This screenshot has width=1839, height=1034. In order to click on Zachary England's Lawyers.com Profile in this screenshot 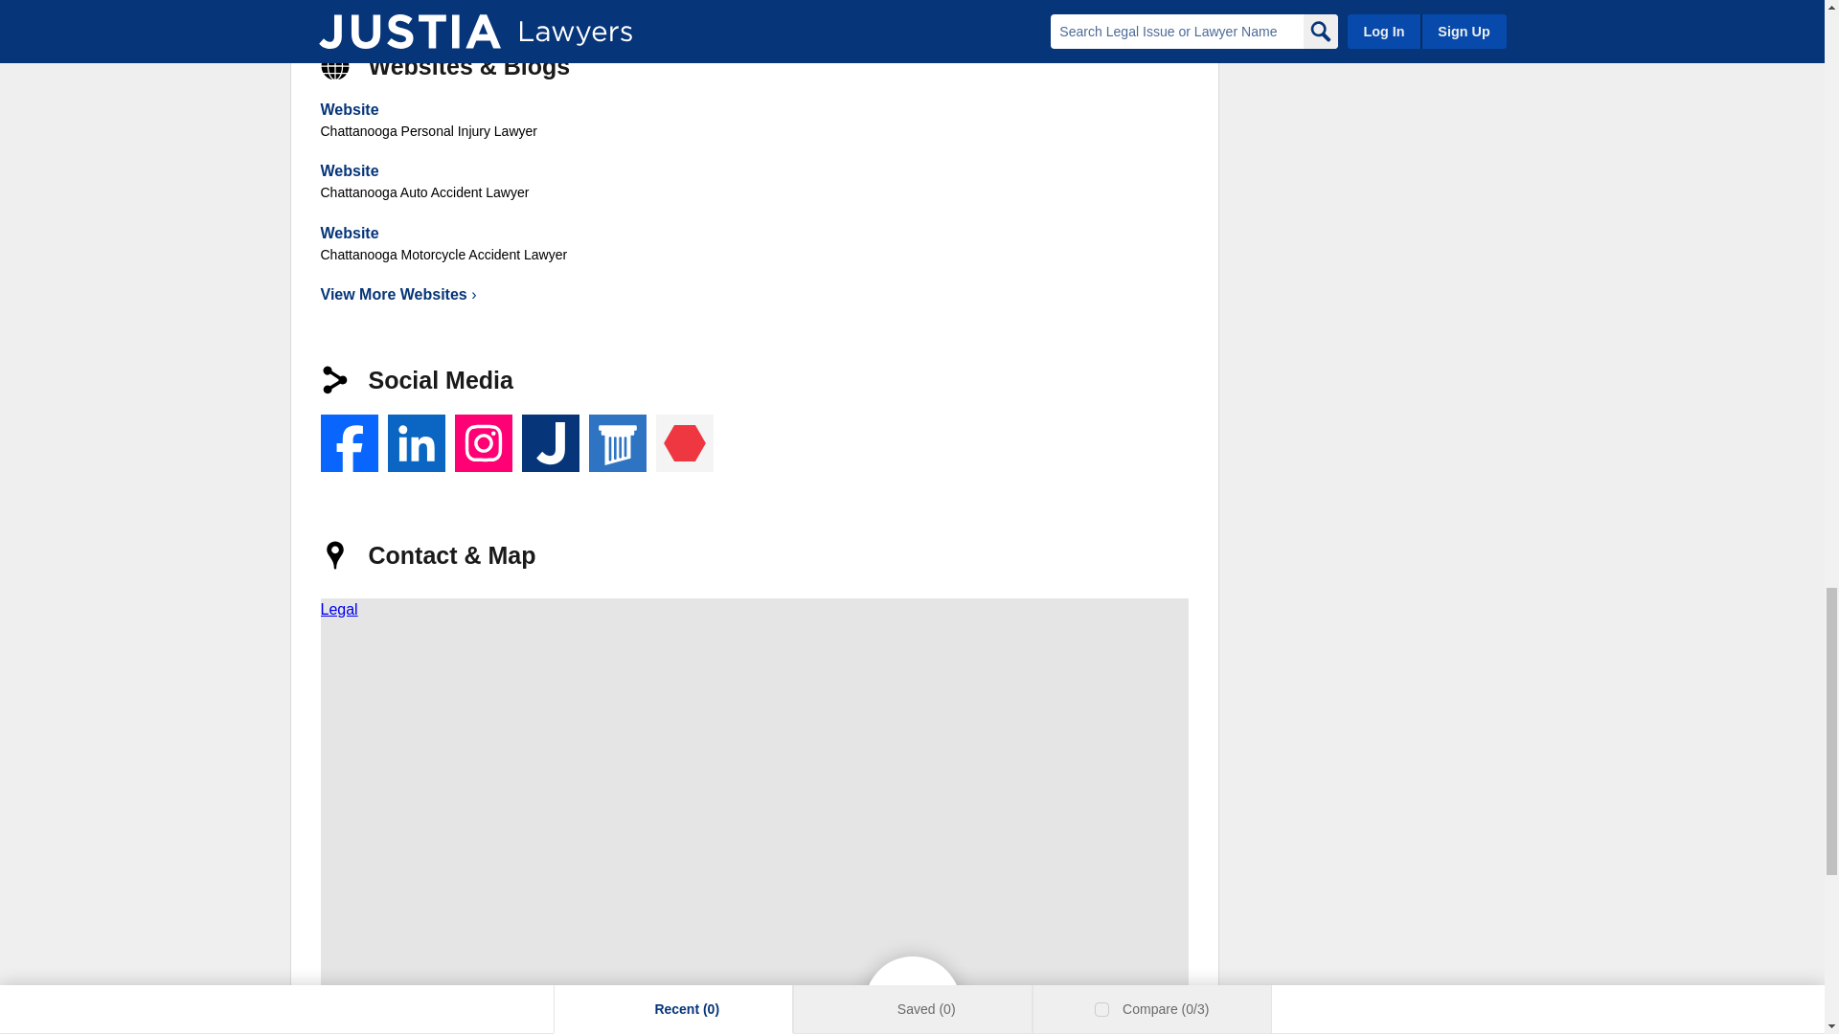, I will do `click(617, 442)`.